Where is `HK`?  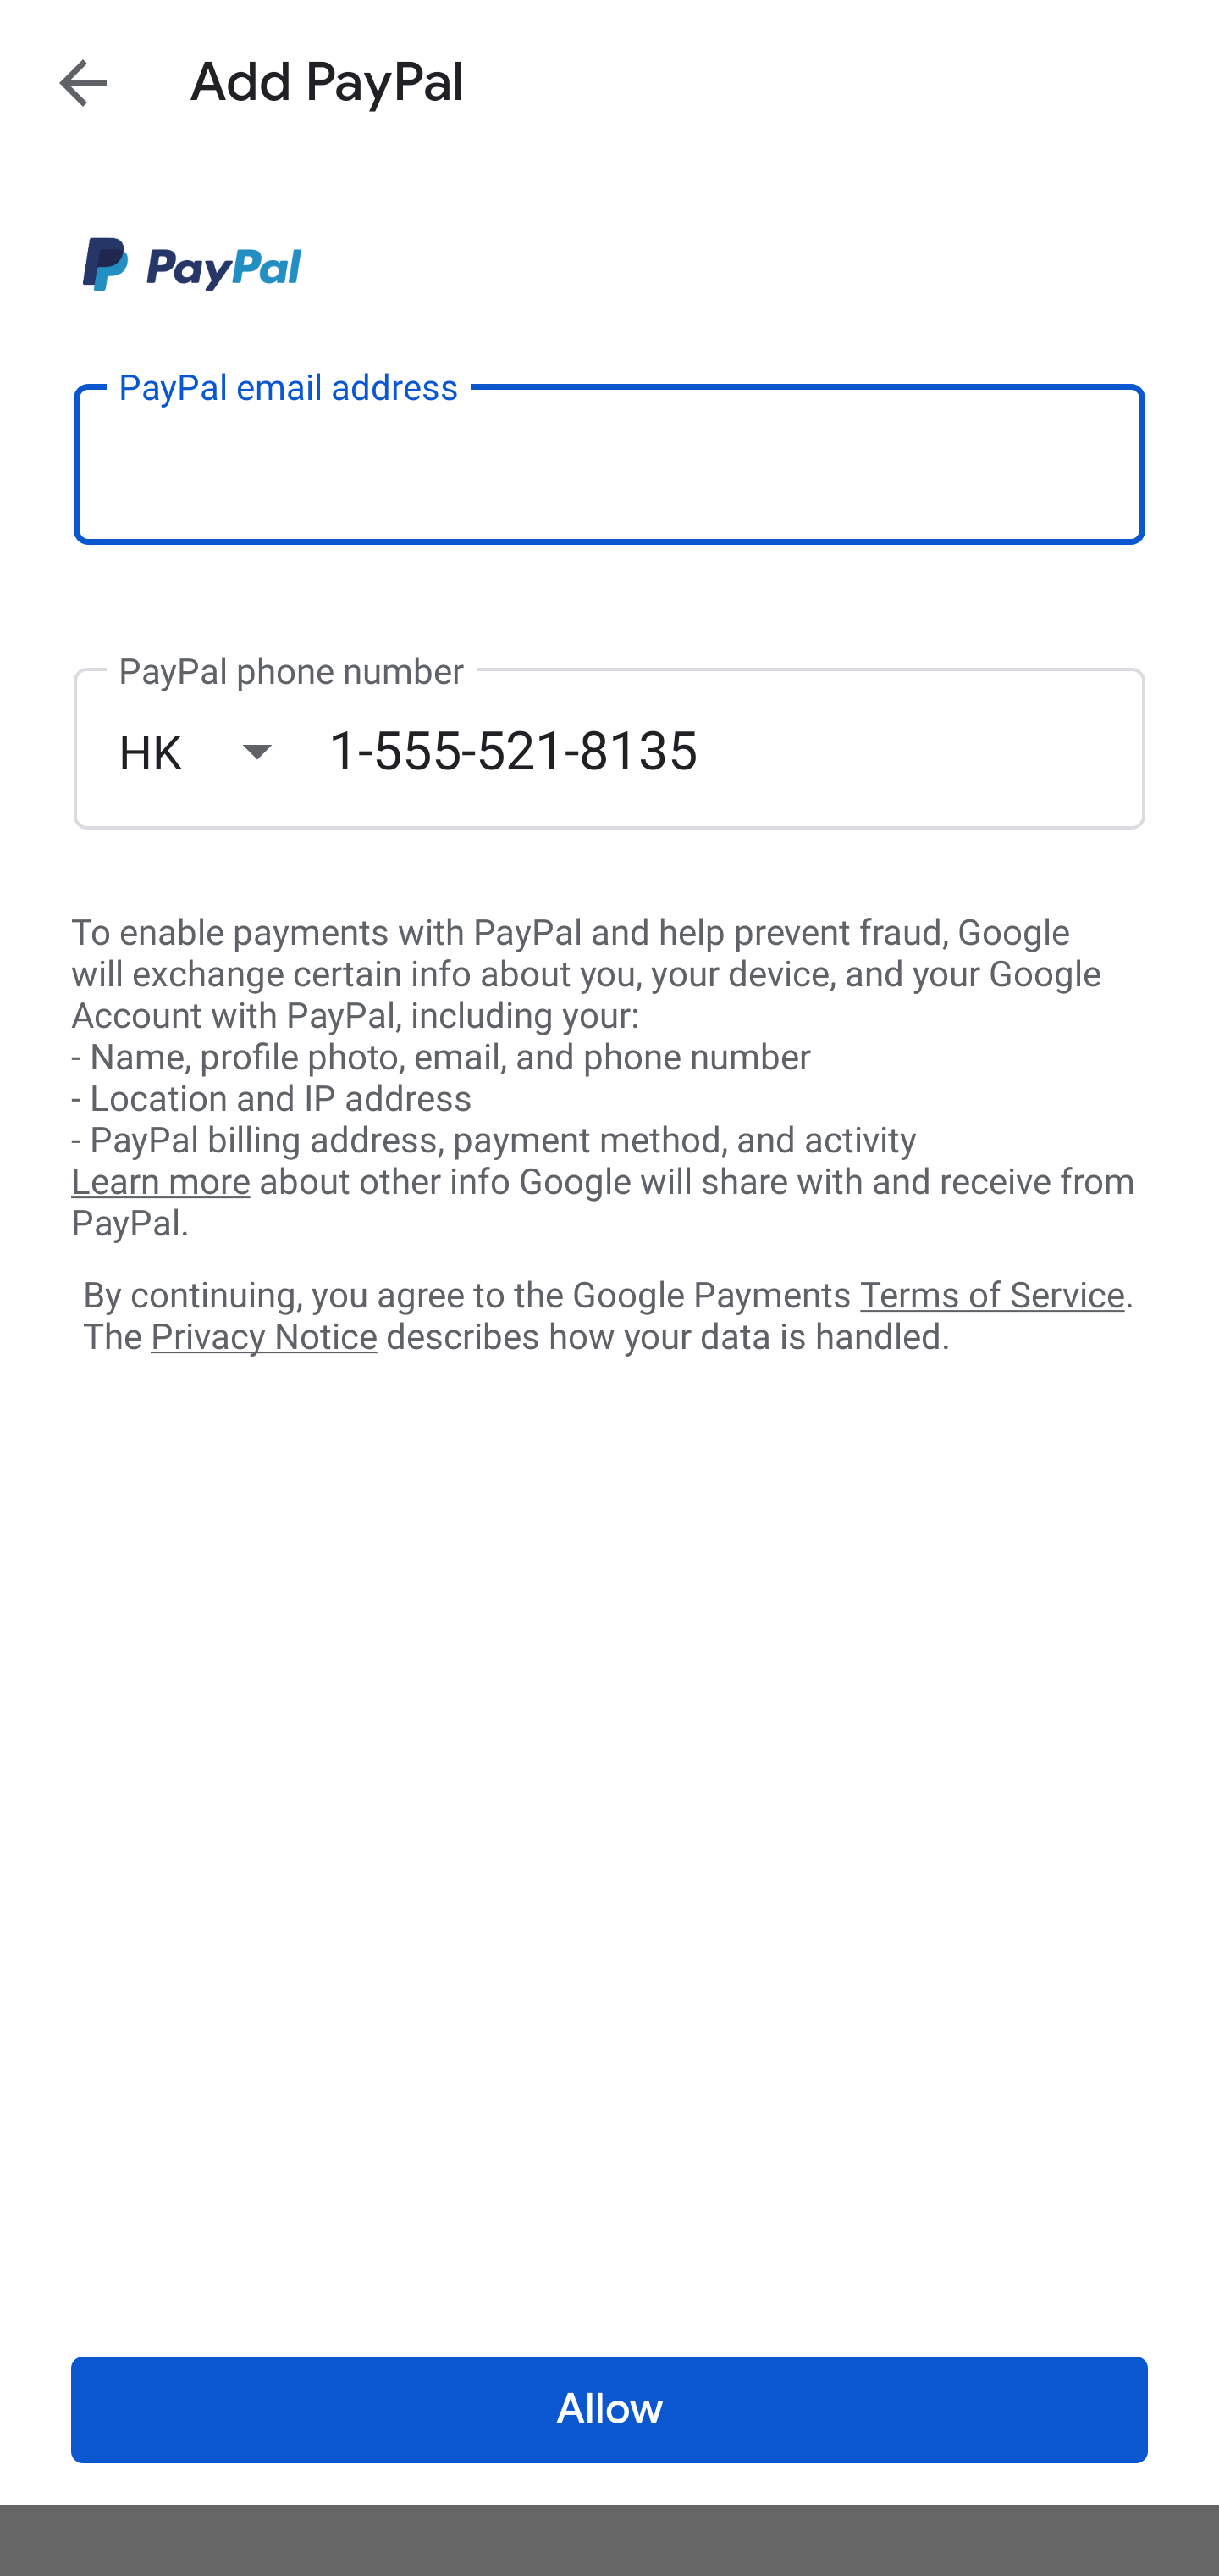
HK is located at coordinates (223, 751).